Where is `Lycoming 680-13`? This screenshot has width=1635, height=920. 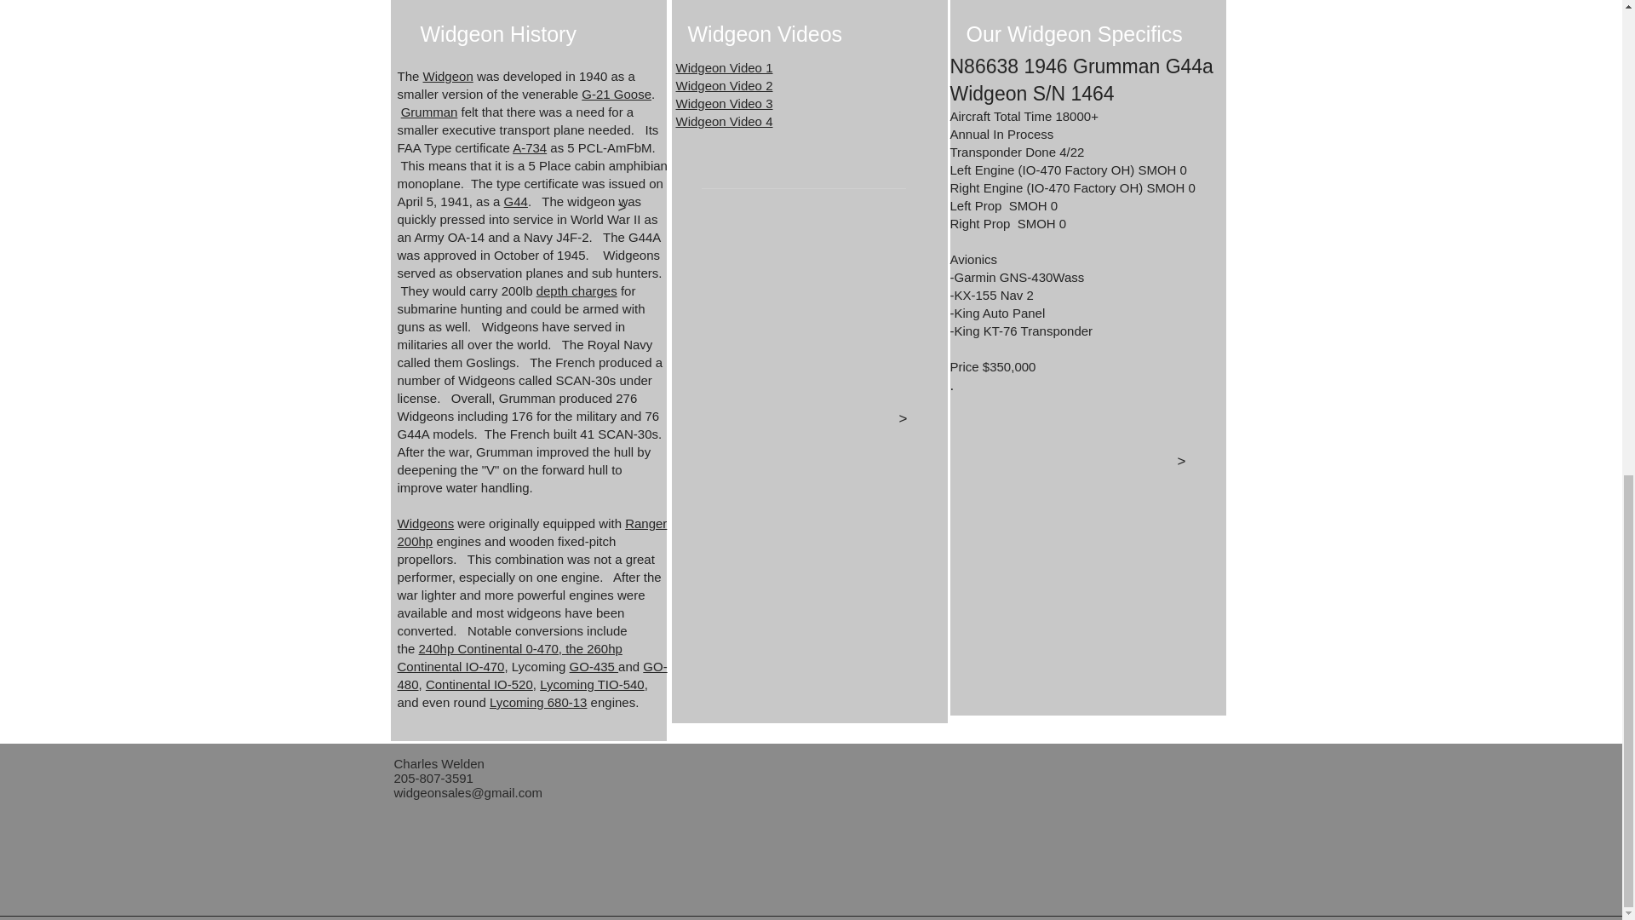 Lycoming 680-13 is located at coordinates (538, 702).